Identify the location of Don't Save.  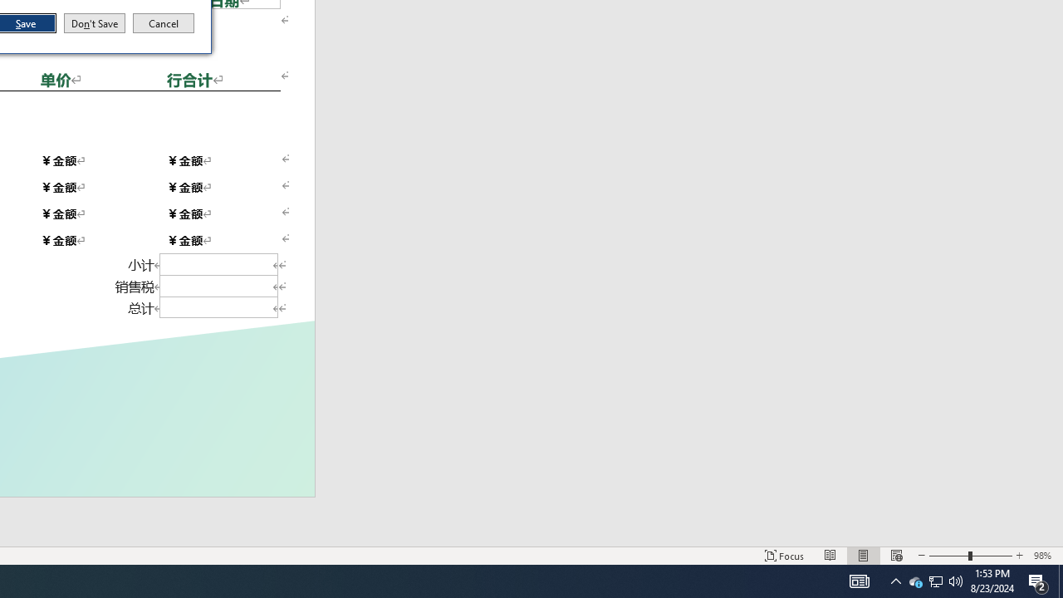
(1019, 555).